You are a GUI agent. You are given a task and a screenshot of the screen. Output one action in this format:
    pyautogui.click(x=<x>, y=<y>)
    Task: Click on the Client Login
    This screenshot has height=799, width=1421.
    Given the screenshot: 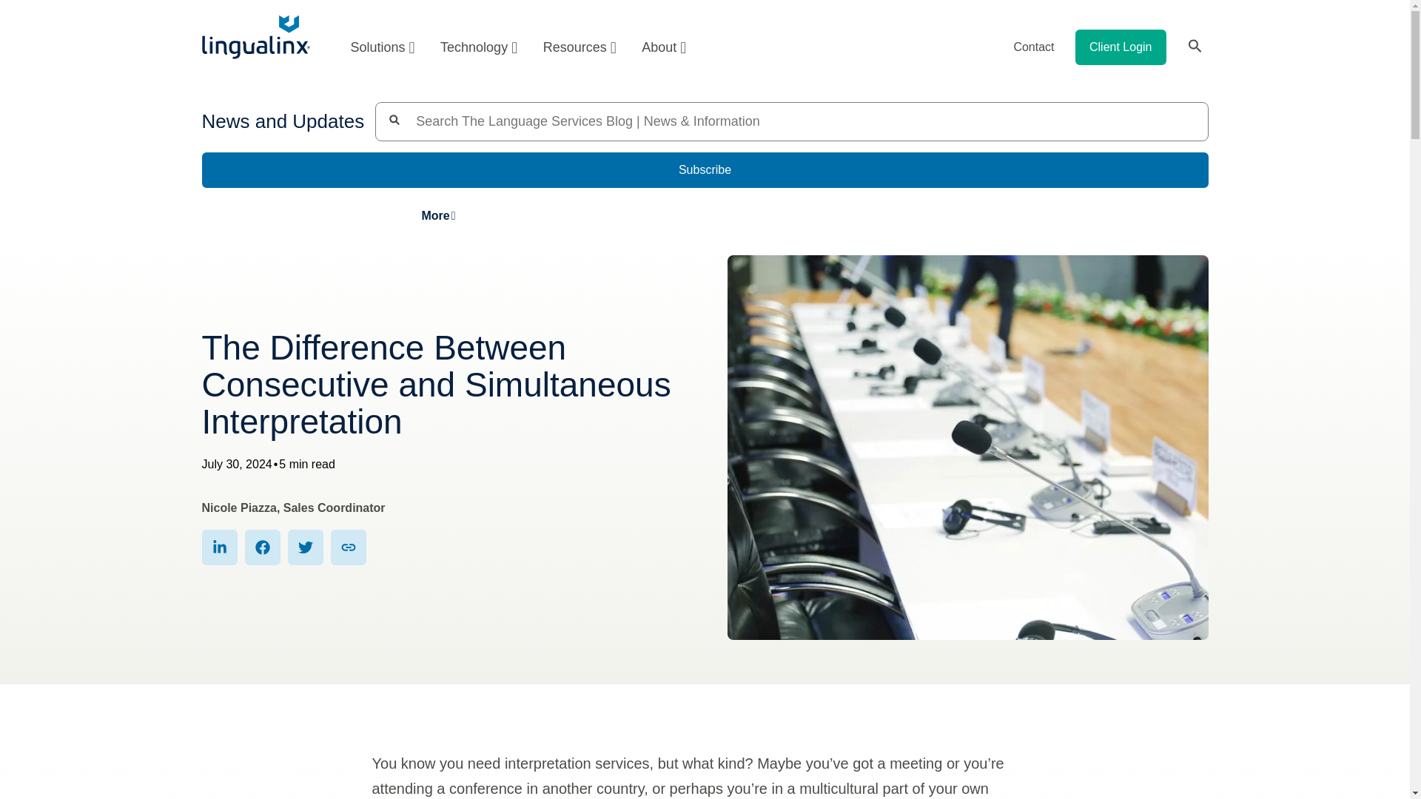 What is the action you would take?
    pyautogui.click(x=1121, y=47)
    